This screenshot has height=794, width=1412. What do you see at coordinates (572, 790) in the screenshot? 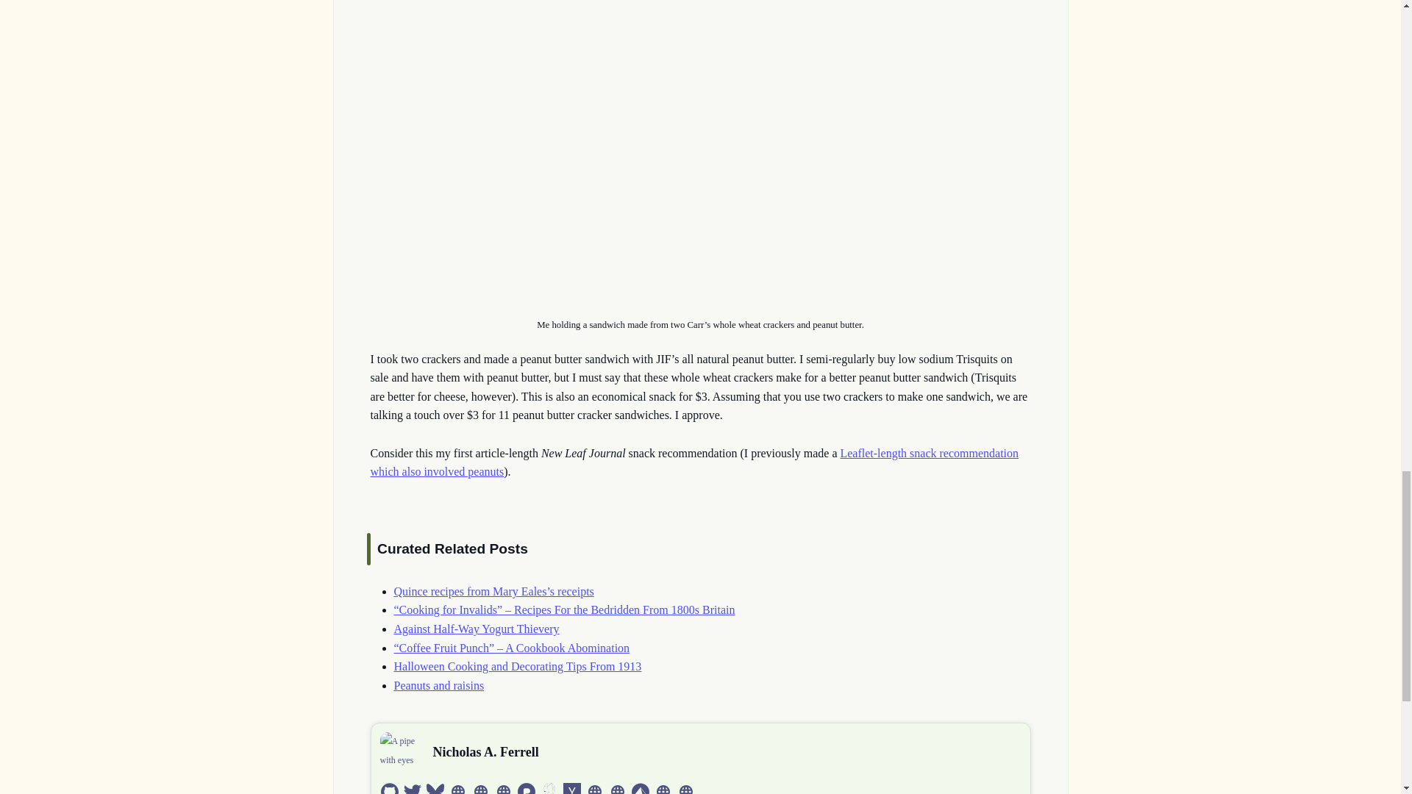
I see `Y Combinator` at bounding box center [572, 790].